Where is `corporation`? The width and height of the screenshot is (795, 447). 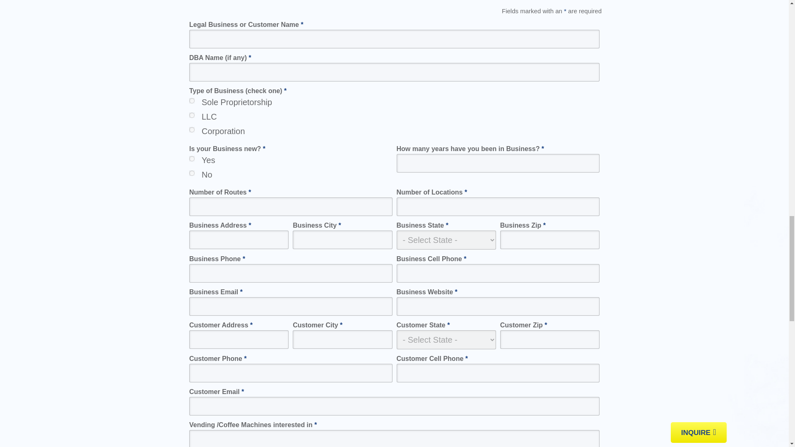 corporation is located at coordinates (192, 129).